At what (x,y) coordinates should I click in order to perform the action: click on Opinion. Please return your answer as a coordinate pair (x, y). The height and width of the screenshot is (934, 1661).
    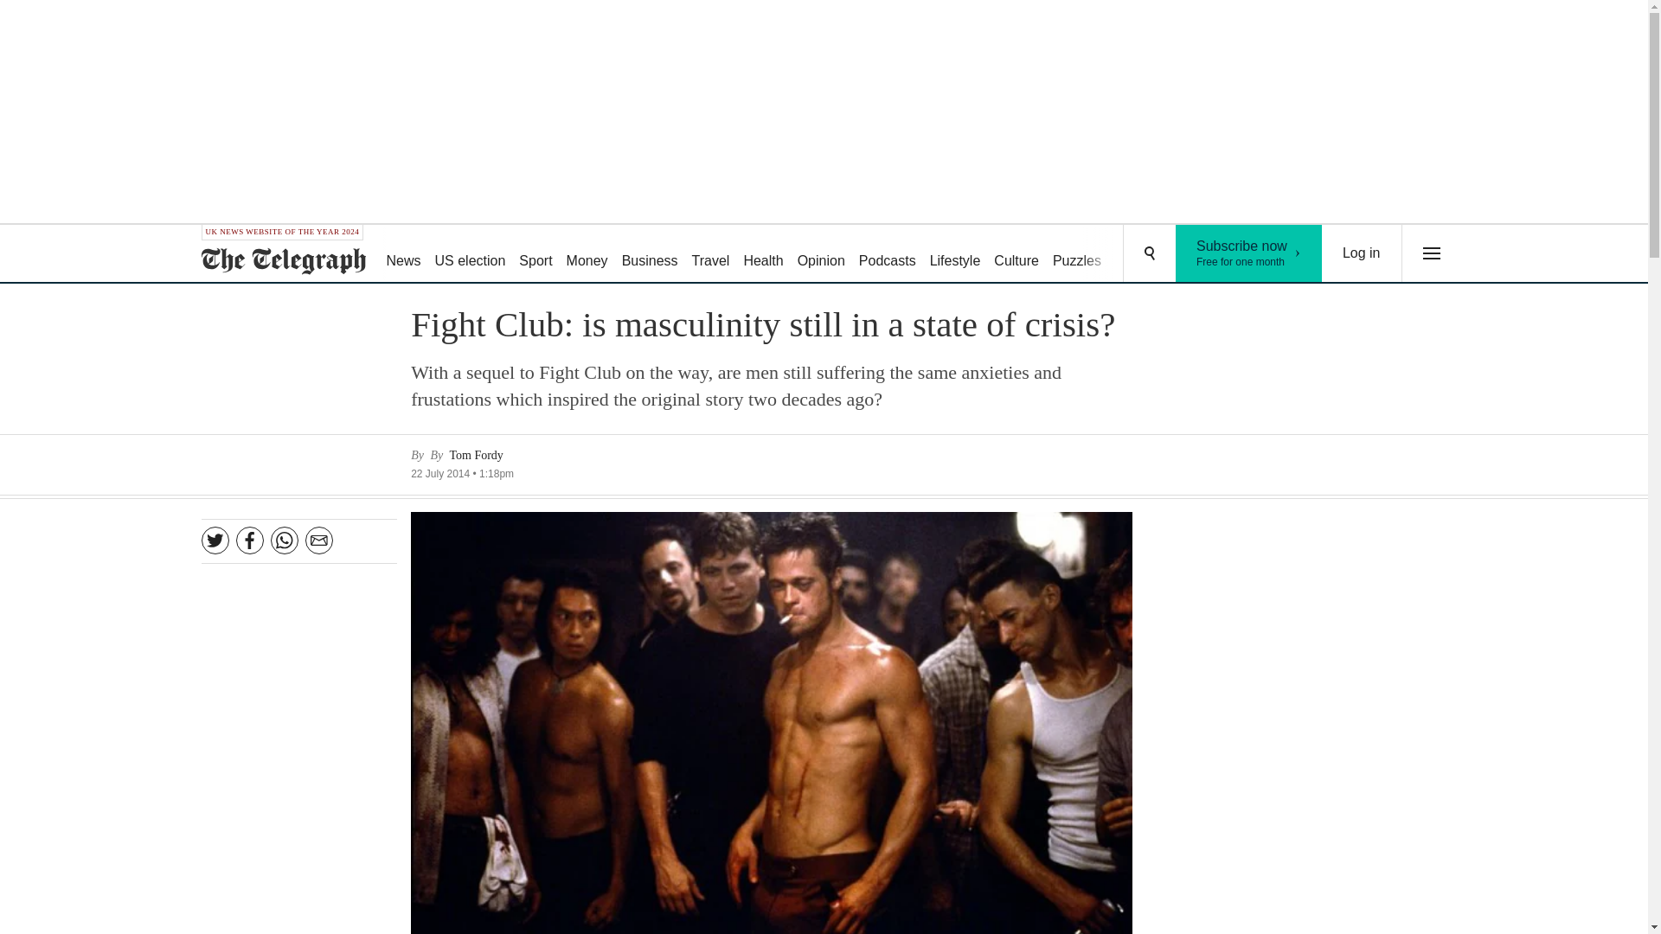
    Looking at the image, I should click on (711, 254).